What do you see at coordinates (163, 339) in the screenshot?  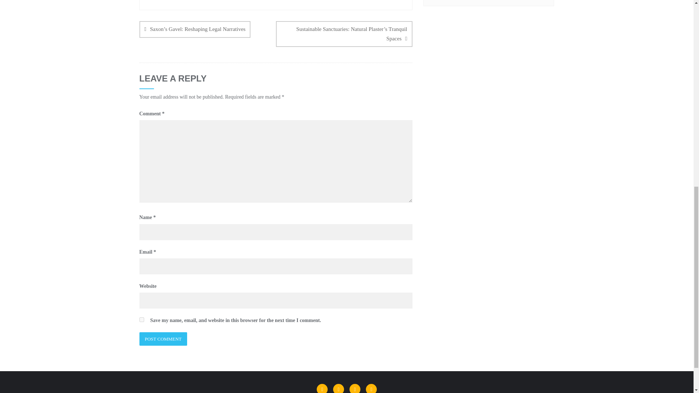 I see `Post Comment` at bounding box center [163, 339].